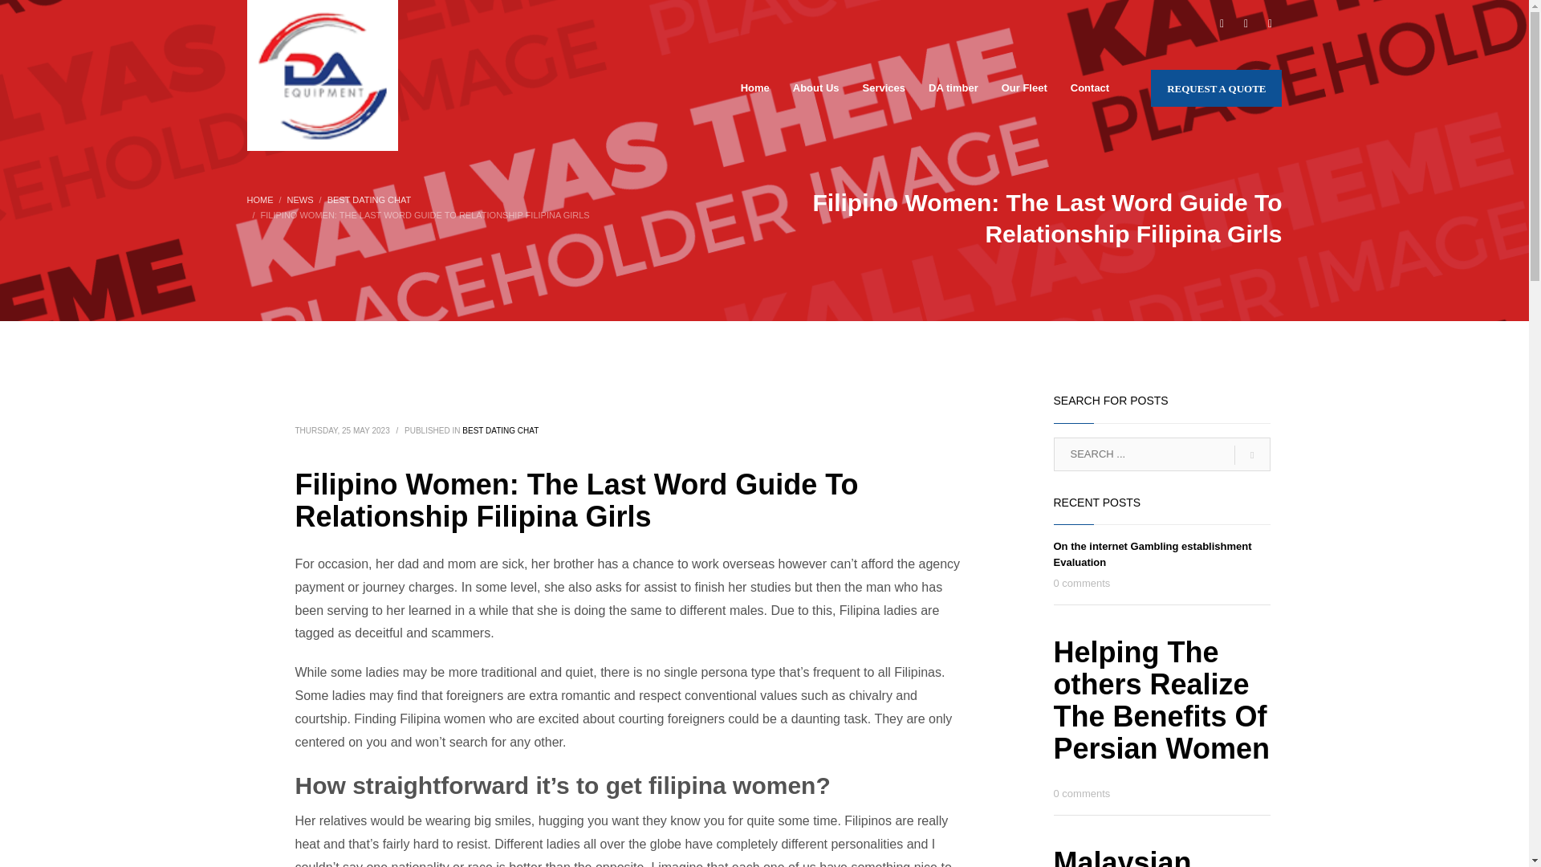 The height and width of the screenshot is (867, 1541). Describe the element at coordinates (322, 75) in the screenshot. I see `DA Equipment` at that location.